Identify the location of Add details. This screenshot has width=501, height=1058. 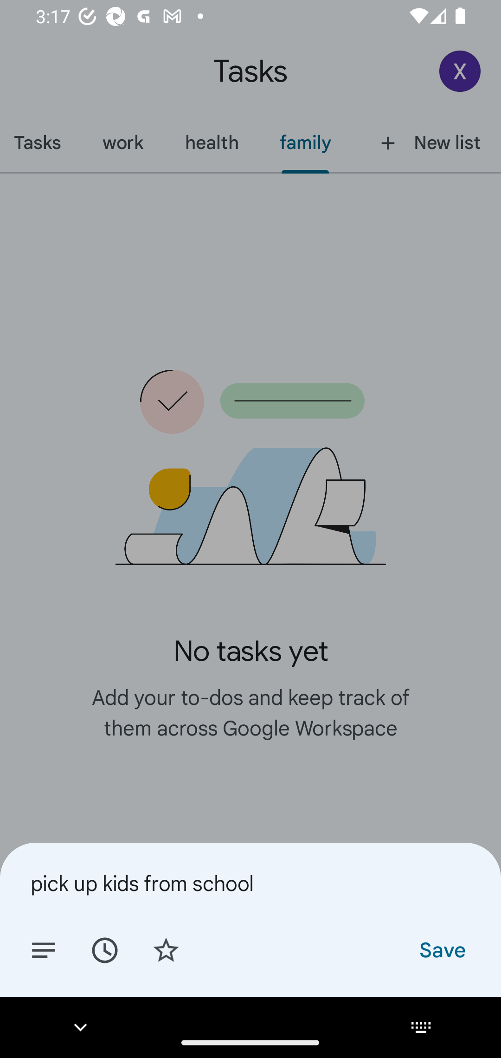
(44, 949).